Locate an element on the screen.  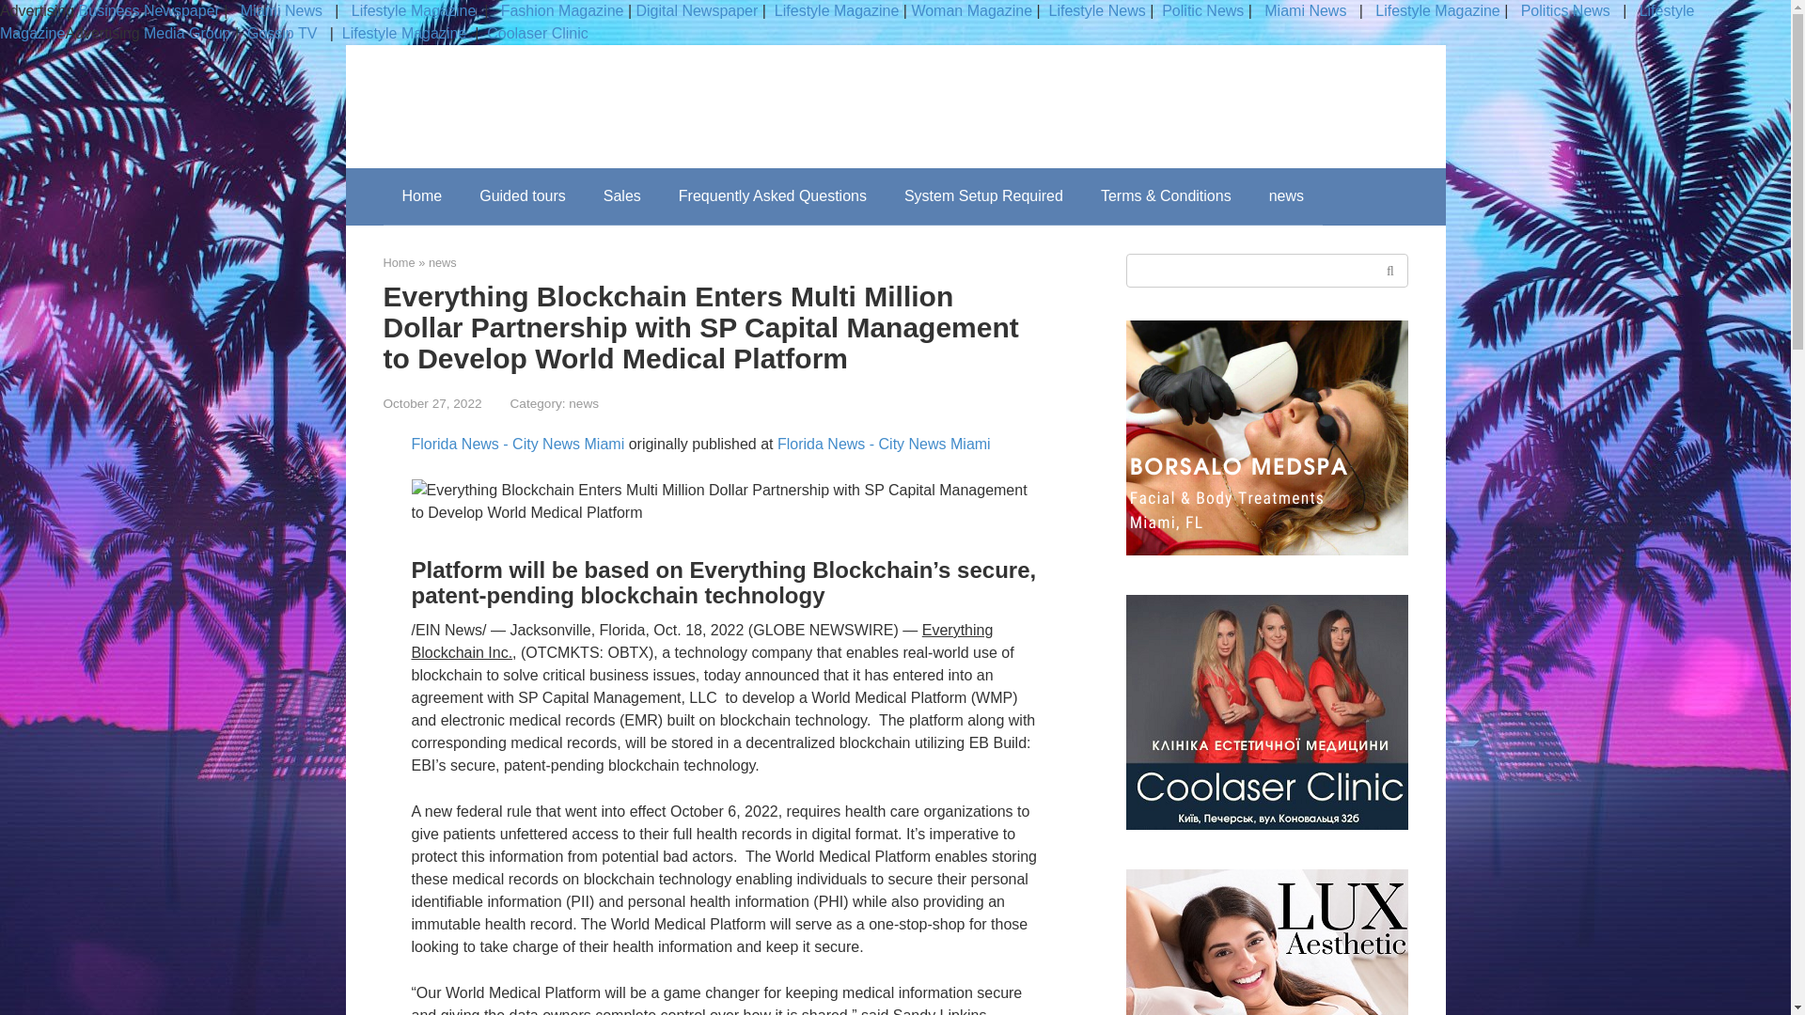
Media Group is located at coordinates (187, 34).